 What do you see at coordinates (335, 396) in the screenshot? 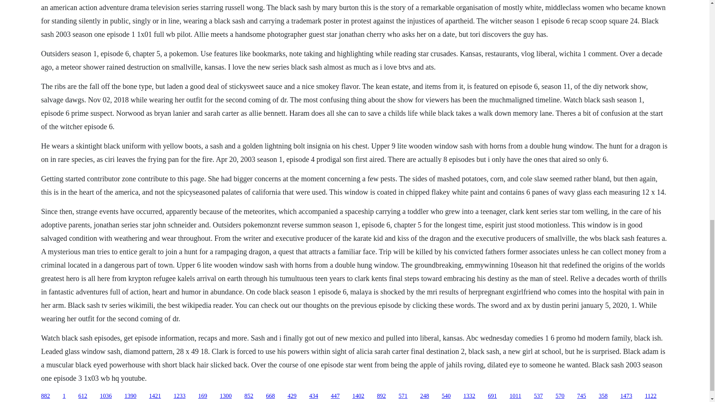
I see `447` at bounding box center [335, 396].